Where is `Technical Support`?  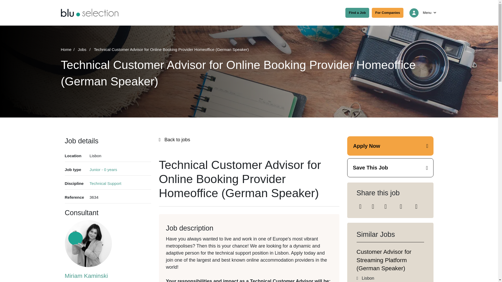
Technical Support is located at coordinates (105, 184).